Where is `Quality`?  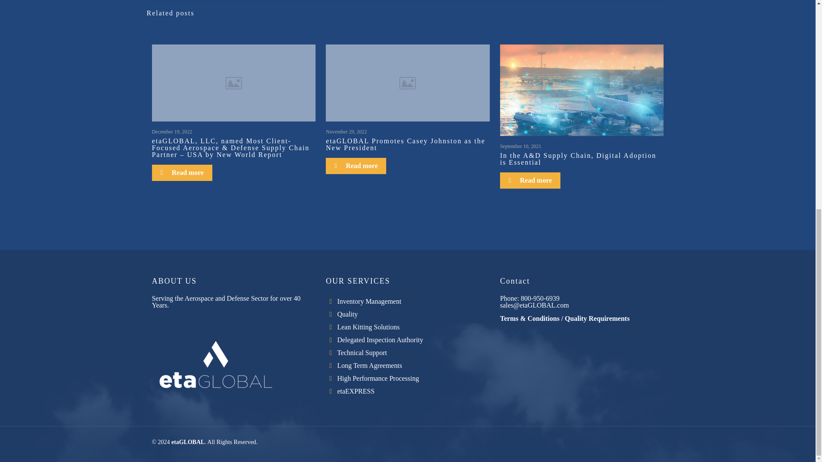
Quality is located at coordinates (347, 314).